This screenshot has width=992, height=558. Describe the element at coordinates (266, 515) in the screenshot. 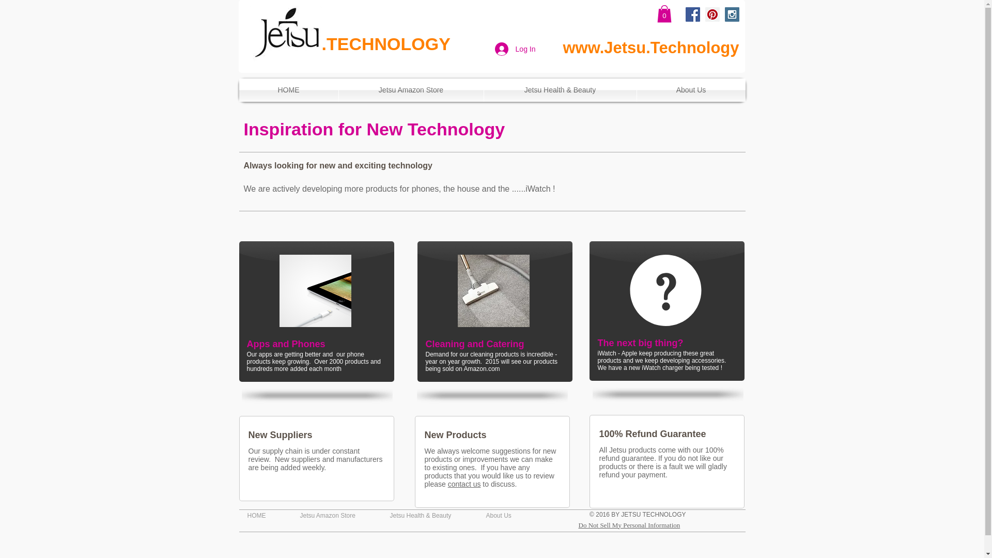

I see `HOME` at that location.